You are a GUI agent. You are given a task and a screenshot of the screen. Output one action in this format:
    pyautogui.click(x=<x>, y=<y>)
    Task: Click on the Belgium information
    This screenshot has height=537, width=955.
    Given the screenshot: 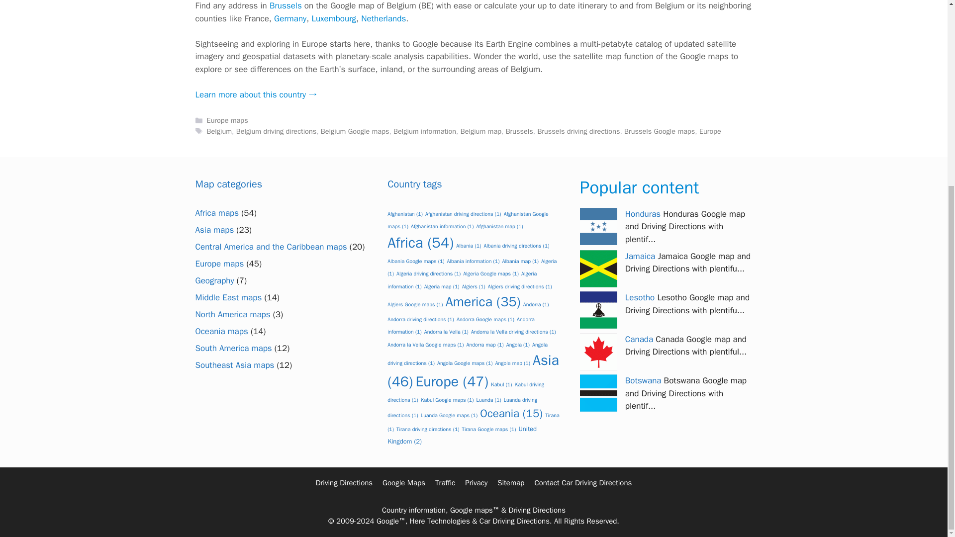 What is the action you would take?
    pyautogui.click(x=425, y=131)
    